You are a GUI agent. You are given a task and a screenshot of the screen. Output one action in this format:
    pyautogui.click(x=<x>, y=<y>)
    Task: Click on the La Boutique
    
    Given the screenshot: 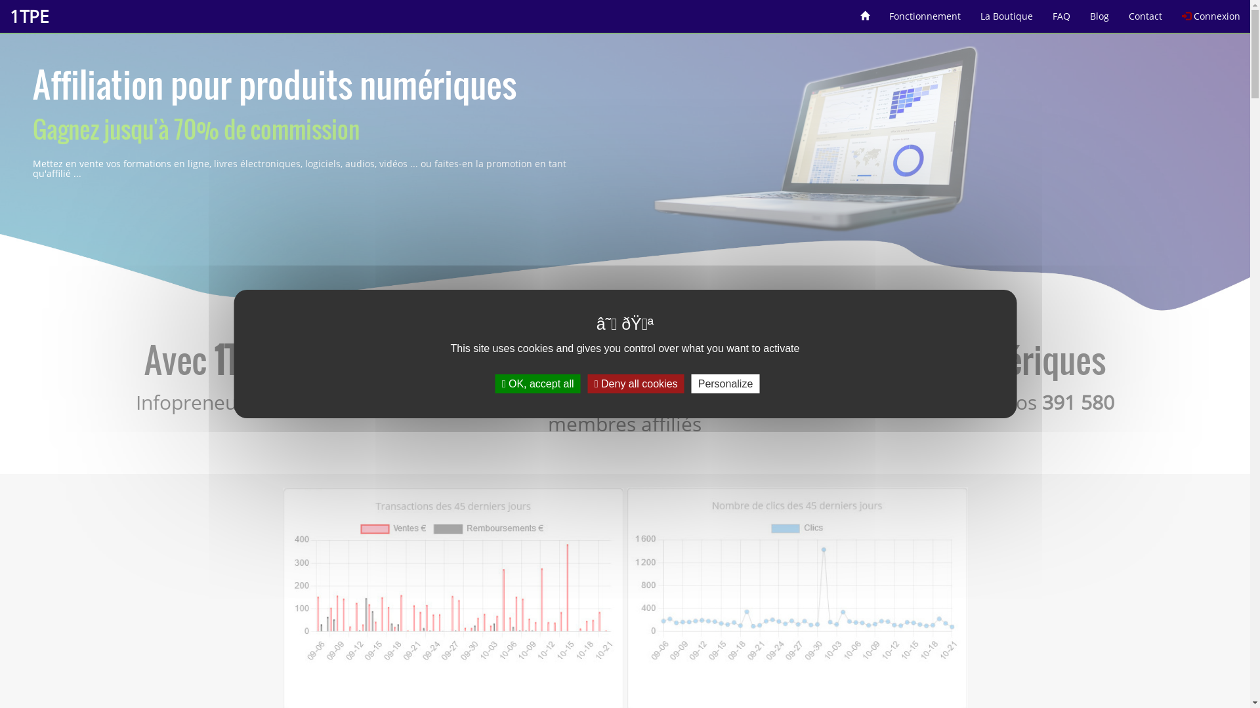 What is the action you would take?
    pyautogui.click(x=1007, y=12)
    